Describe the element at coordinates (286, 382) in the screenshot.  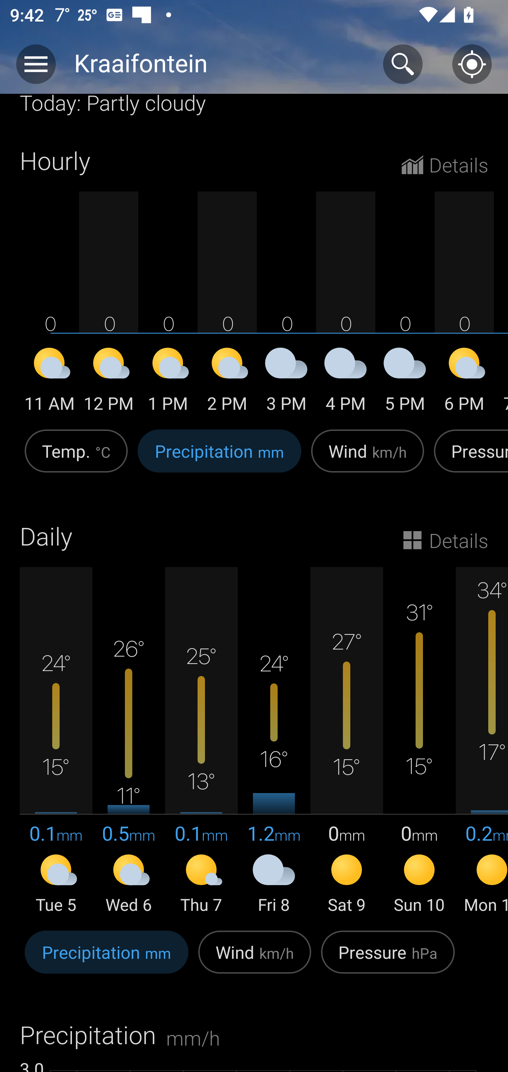
I see `3 PM` at that location.